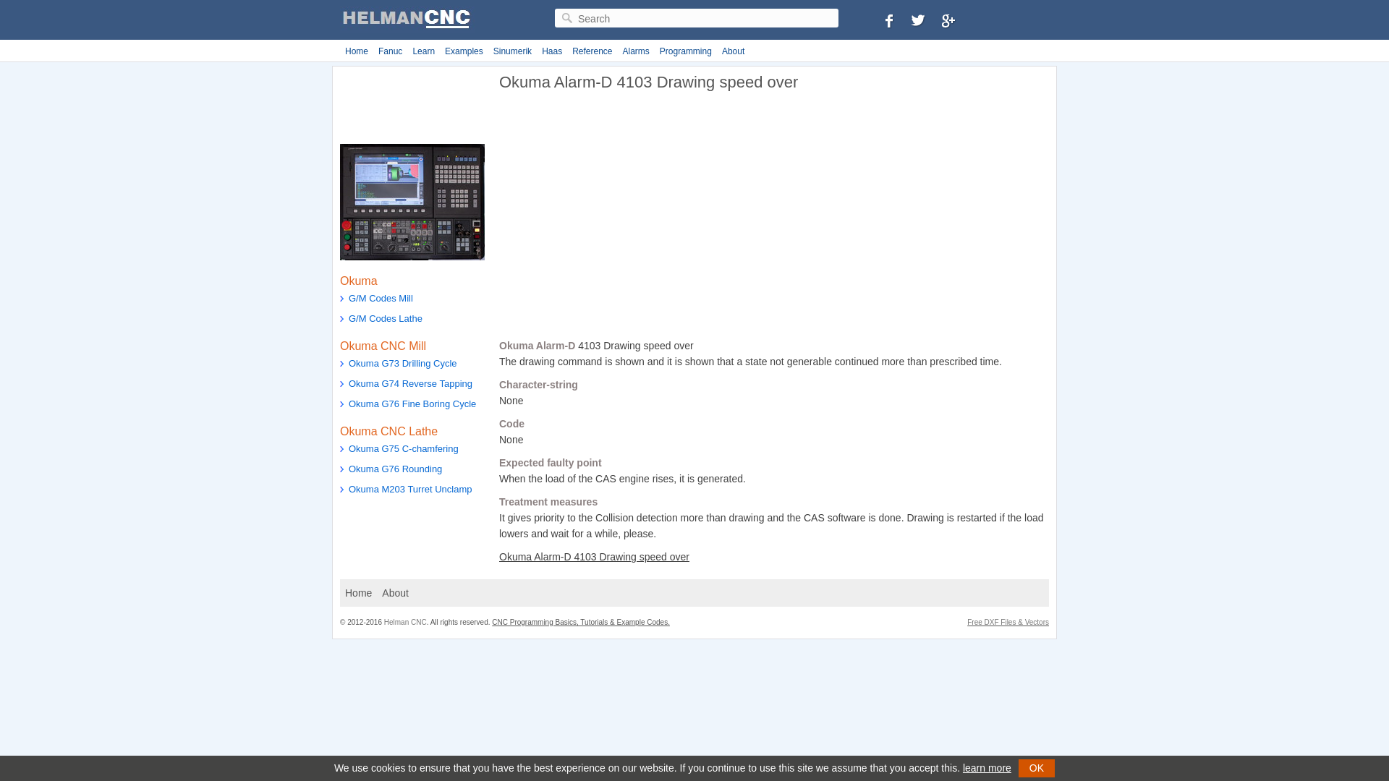 The height and width of the screenshot is (781, 1389). Describe the element at coordinates (412, 405) in the screenshot. I see `Okuma G76 Fine Boring Cycle` at that location.